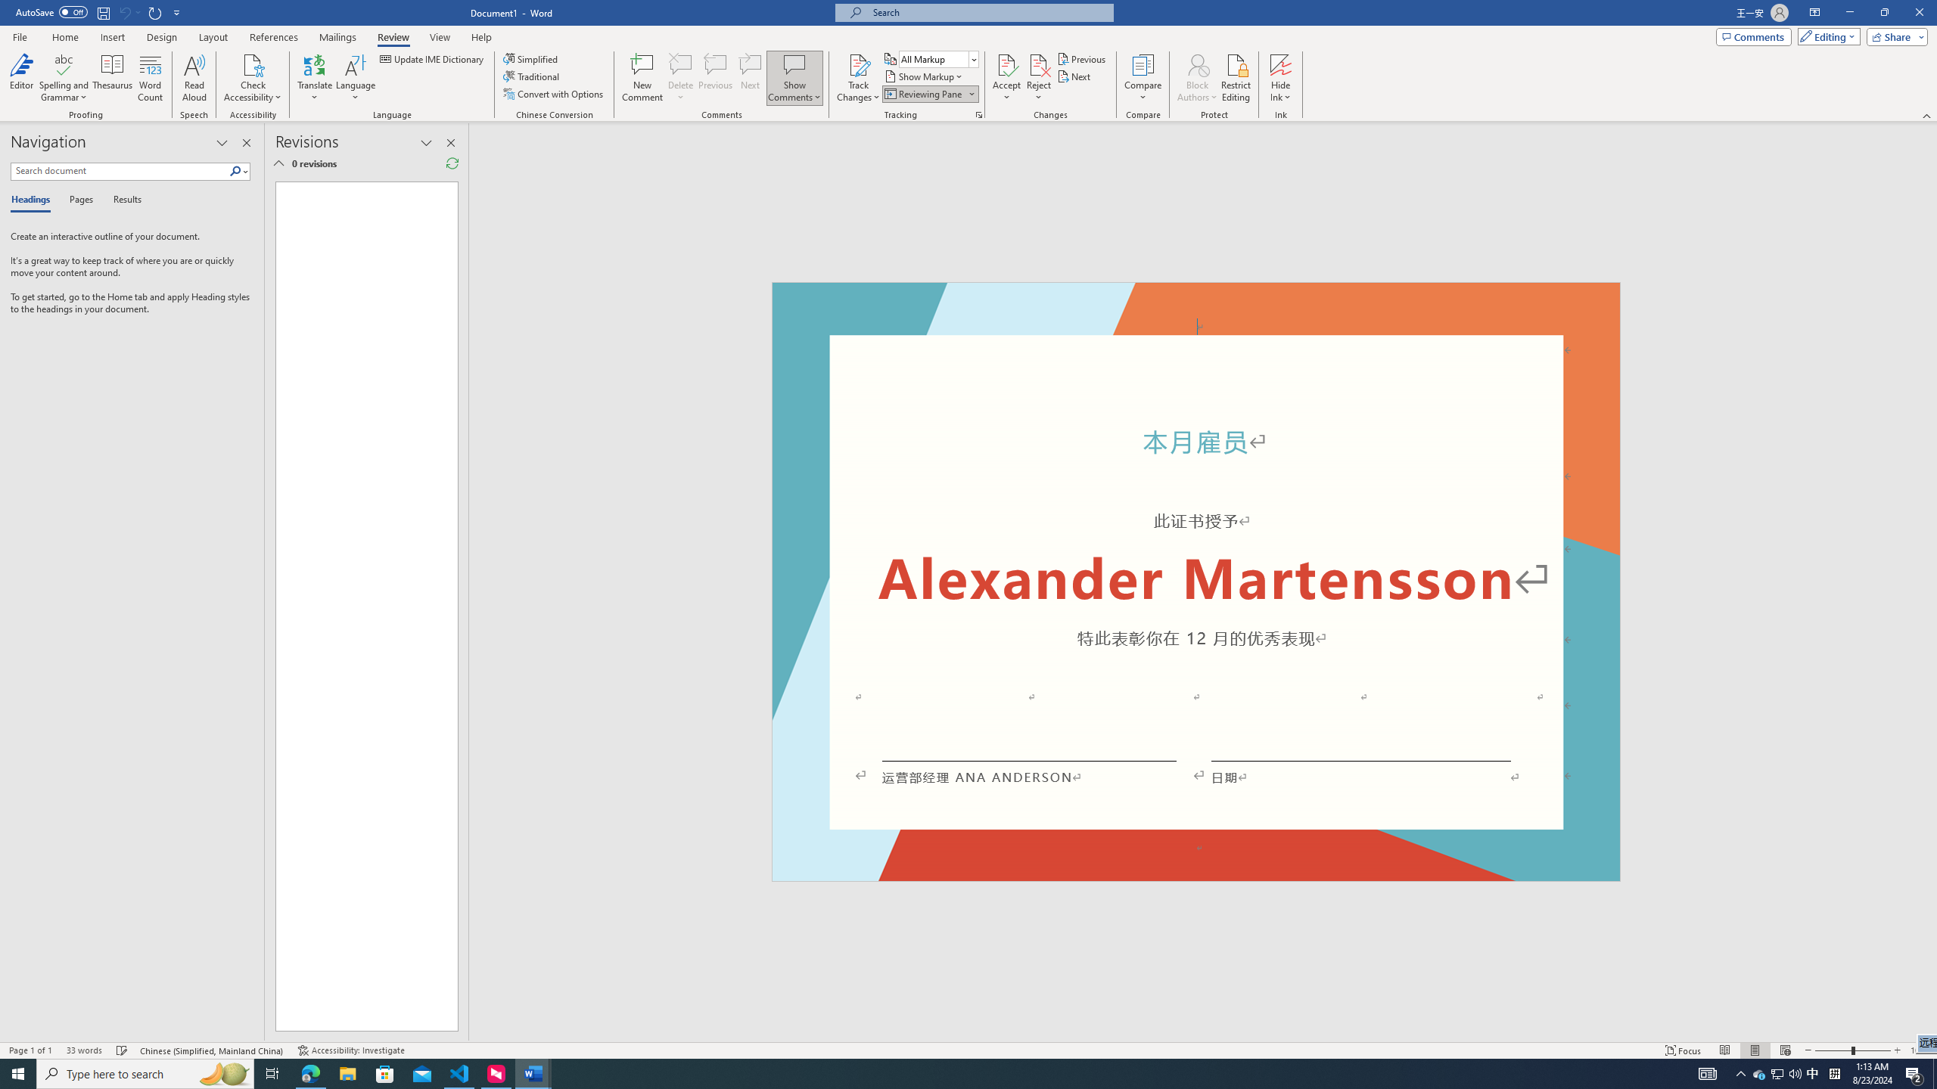 This screenshot has height=1089, width=1937. What do you see at coordinates (113, 78) in the screenshot?
I see `Thesaurus...` at bounding box center [113, 78].